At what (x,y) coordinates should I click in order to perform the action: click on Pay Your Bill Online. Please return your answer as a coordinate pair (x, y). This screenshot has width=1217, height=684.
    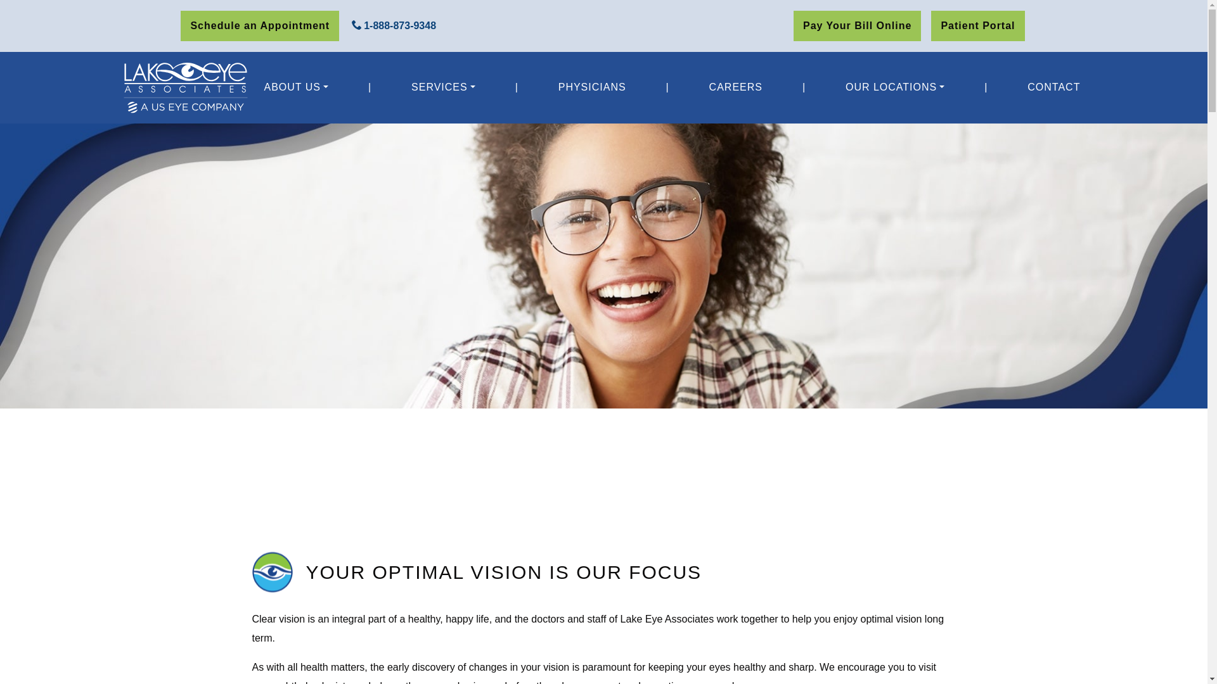
    Looking at the image, I should click on (857, 25).